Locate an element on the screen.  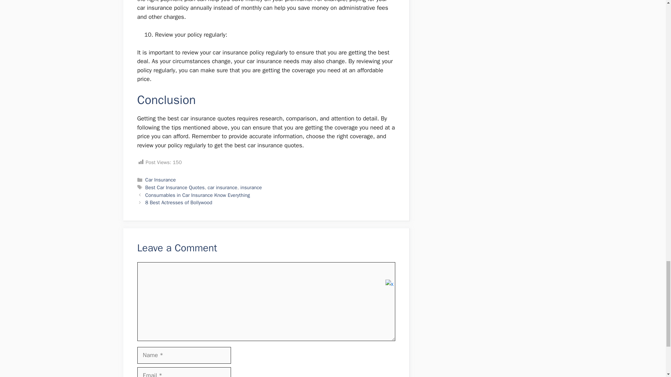
Consumables in Car Insurance Know Everything is located at coordinates (198, 195).